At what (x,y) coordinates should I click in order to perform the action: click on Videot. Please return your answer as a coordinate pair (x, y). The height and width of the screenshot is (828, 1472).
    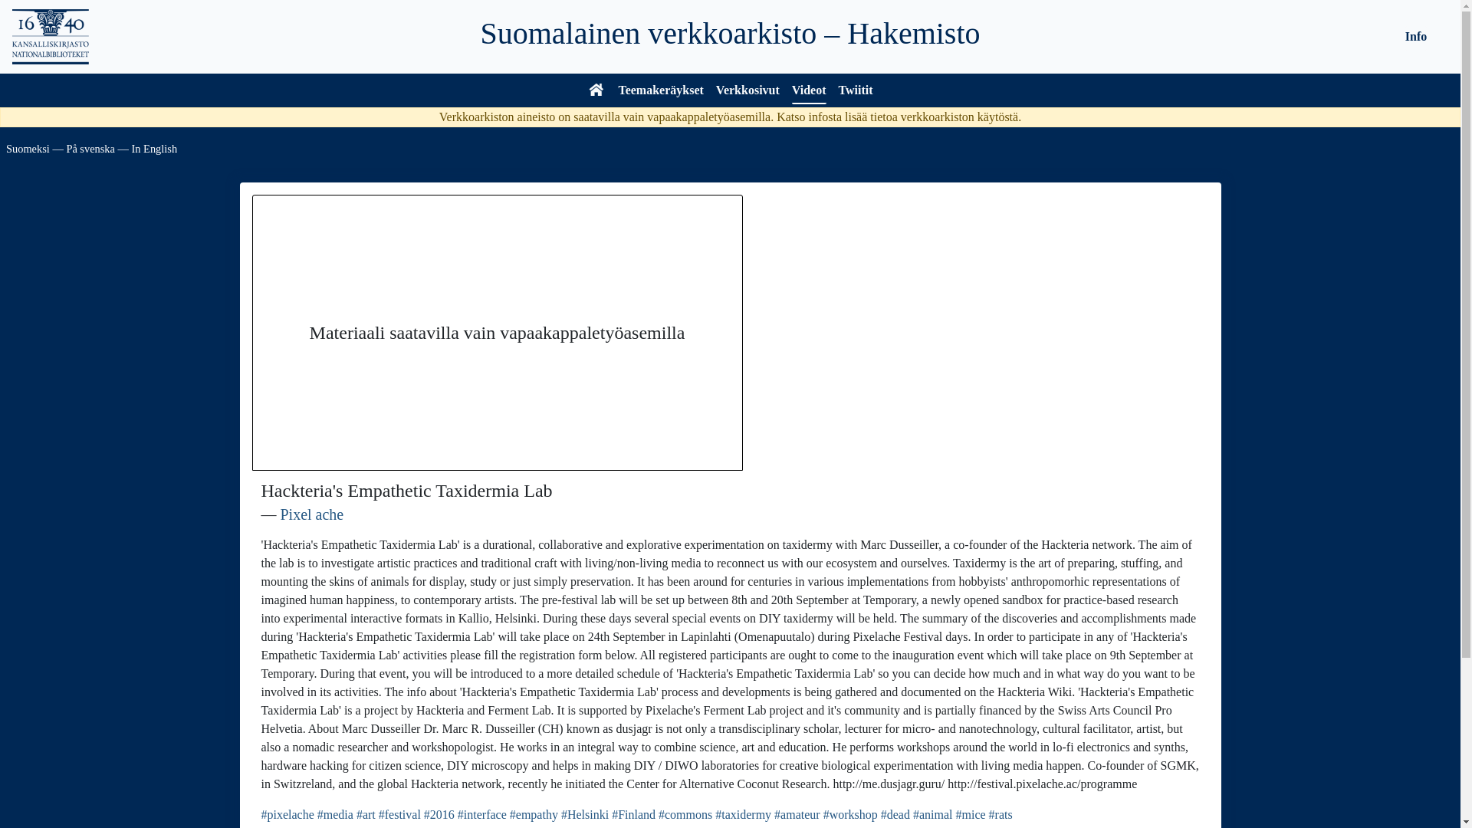
    Looking at the image, I should click on (808, 92).